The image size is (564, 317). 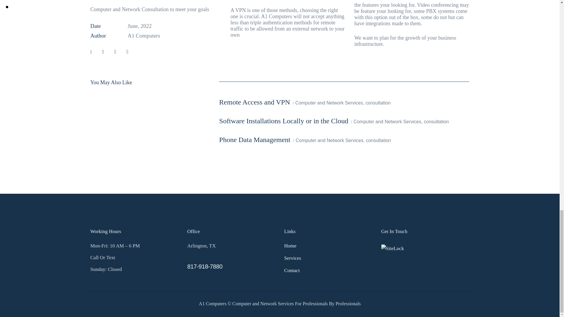 I want to click on View all posts in consultation, so click(x=378, y=140).